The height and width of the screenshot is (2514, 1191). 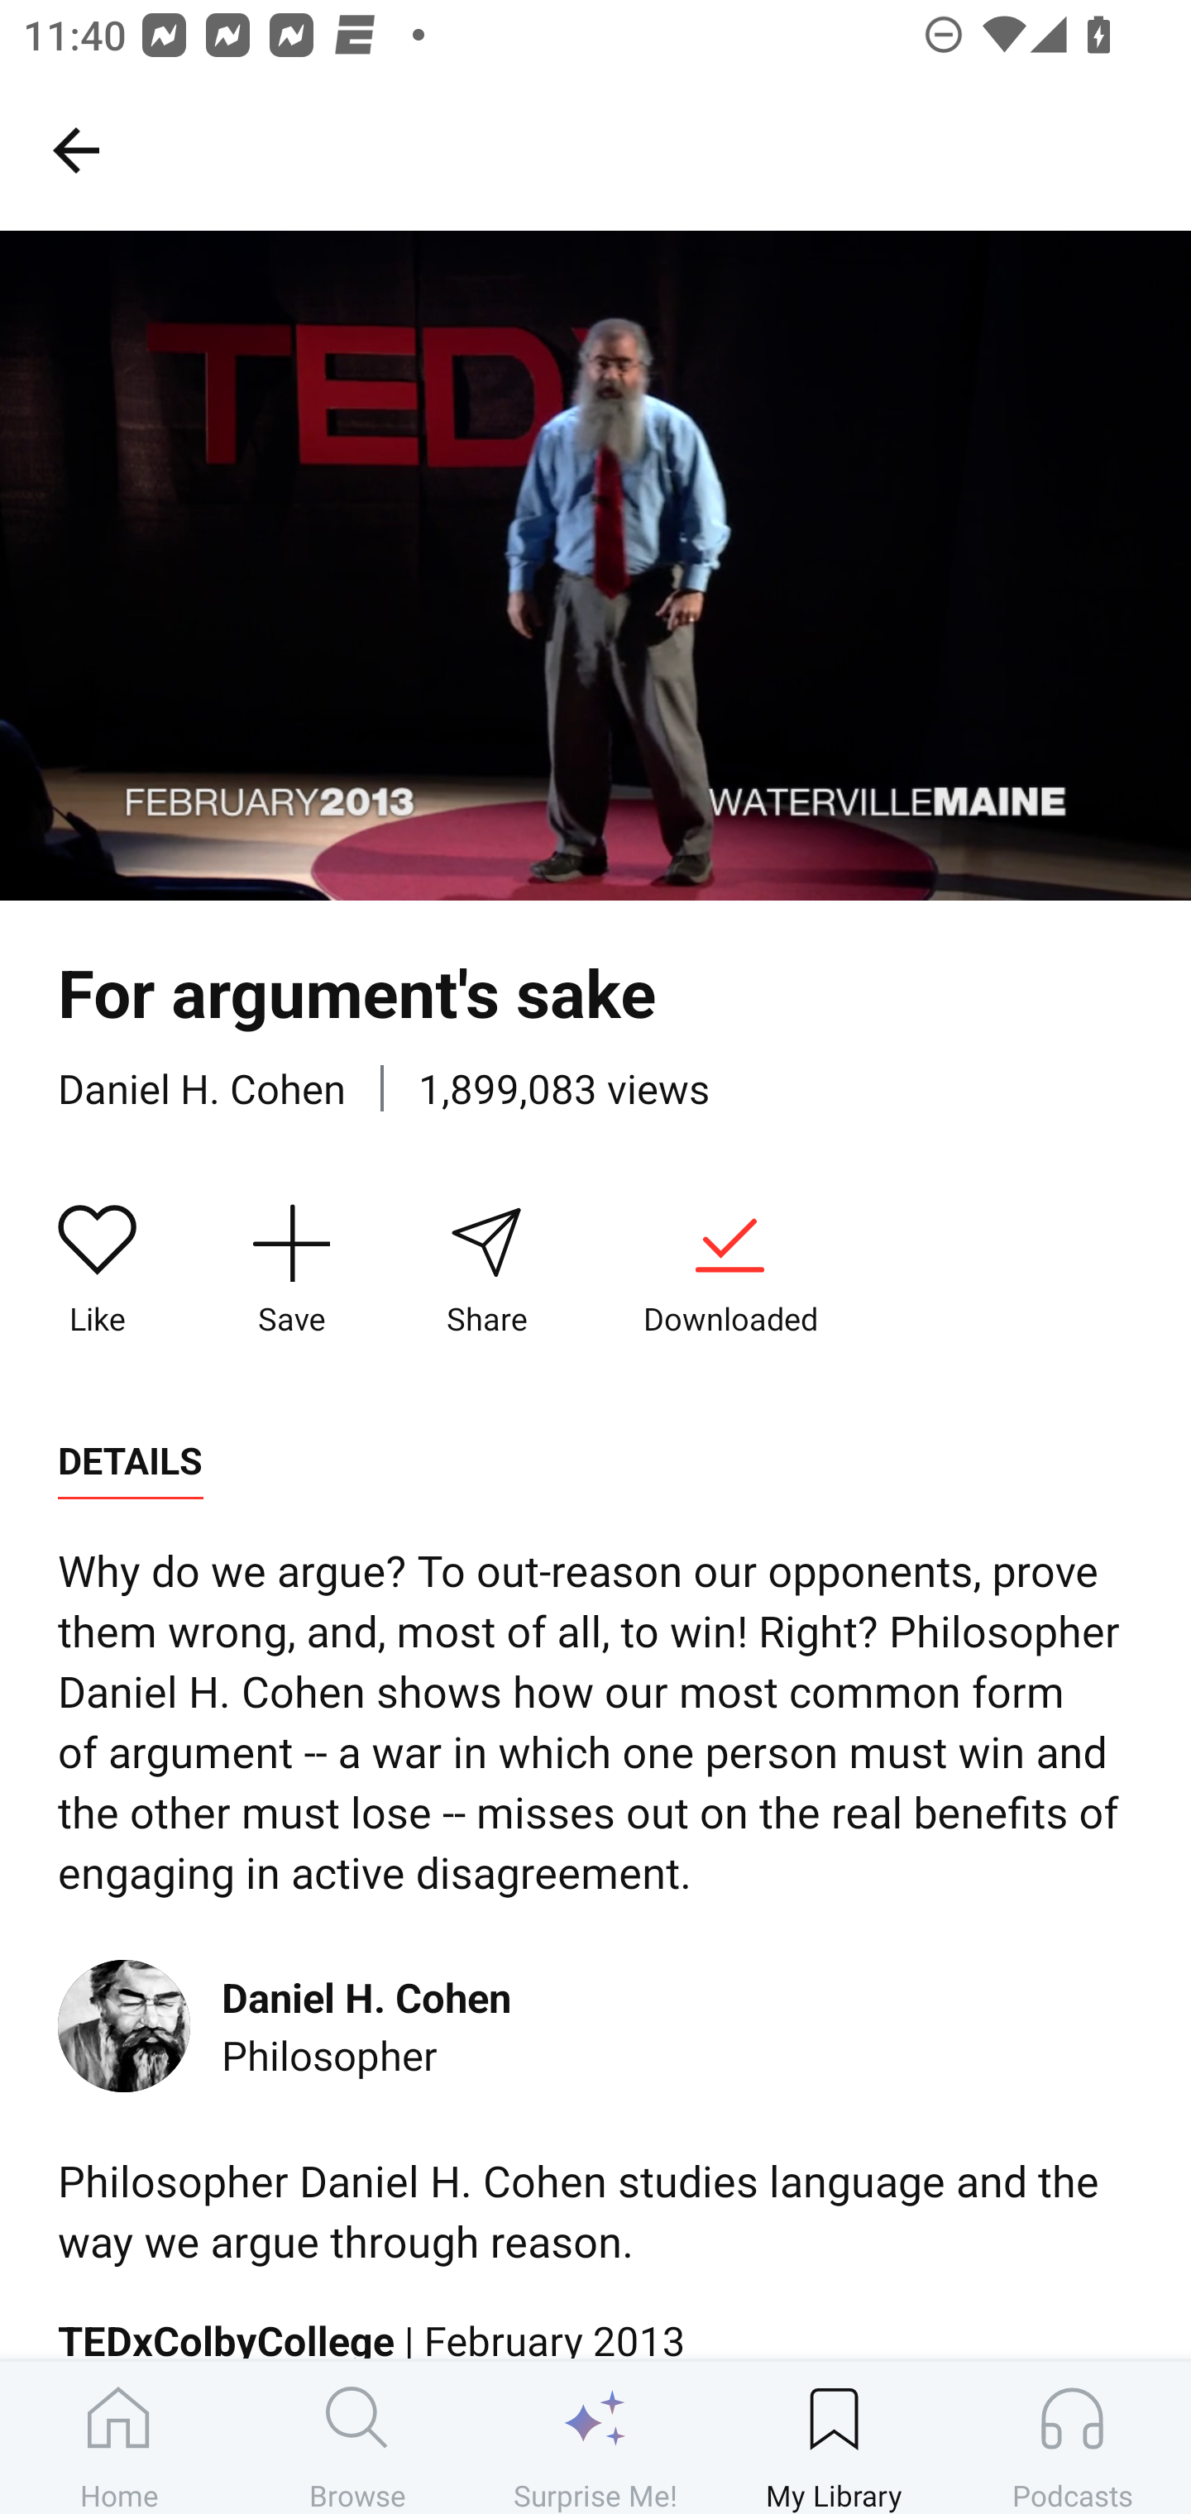 I want to click on DETAILS, so click(x=130, y=1461).